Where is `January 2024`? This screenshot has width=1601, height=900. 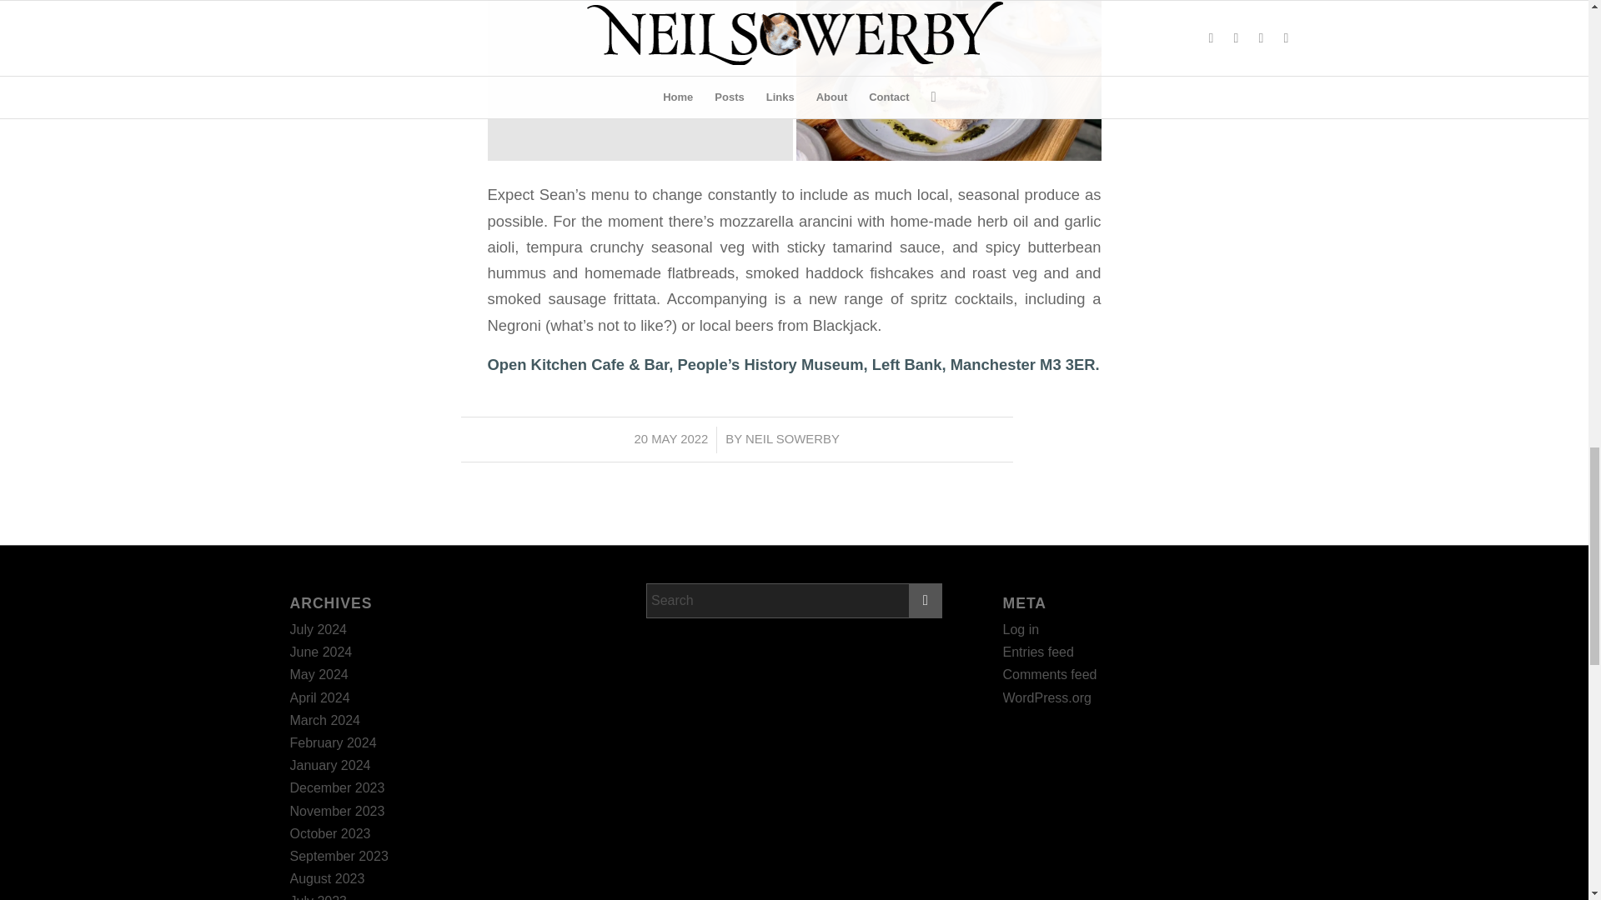 January 2024 is located at coordinates (330, 765).